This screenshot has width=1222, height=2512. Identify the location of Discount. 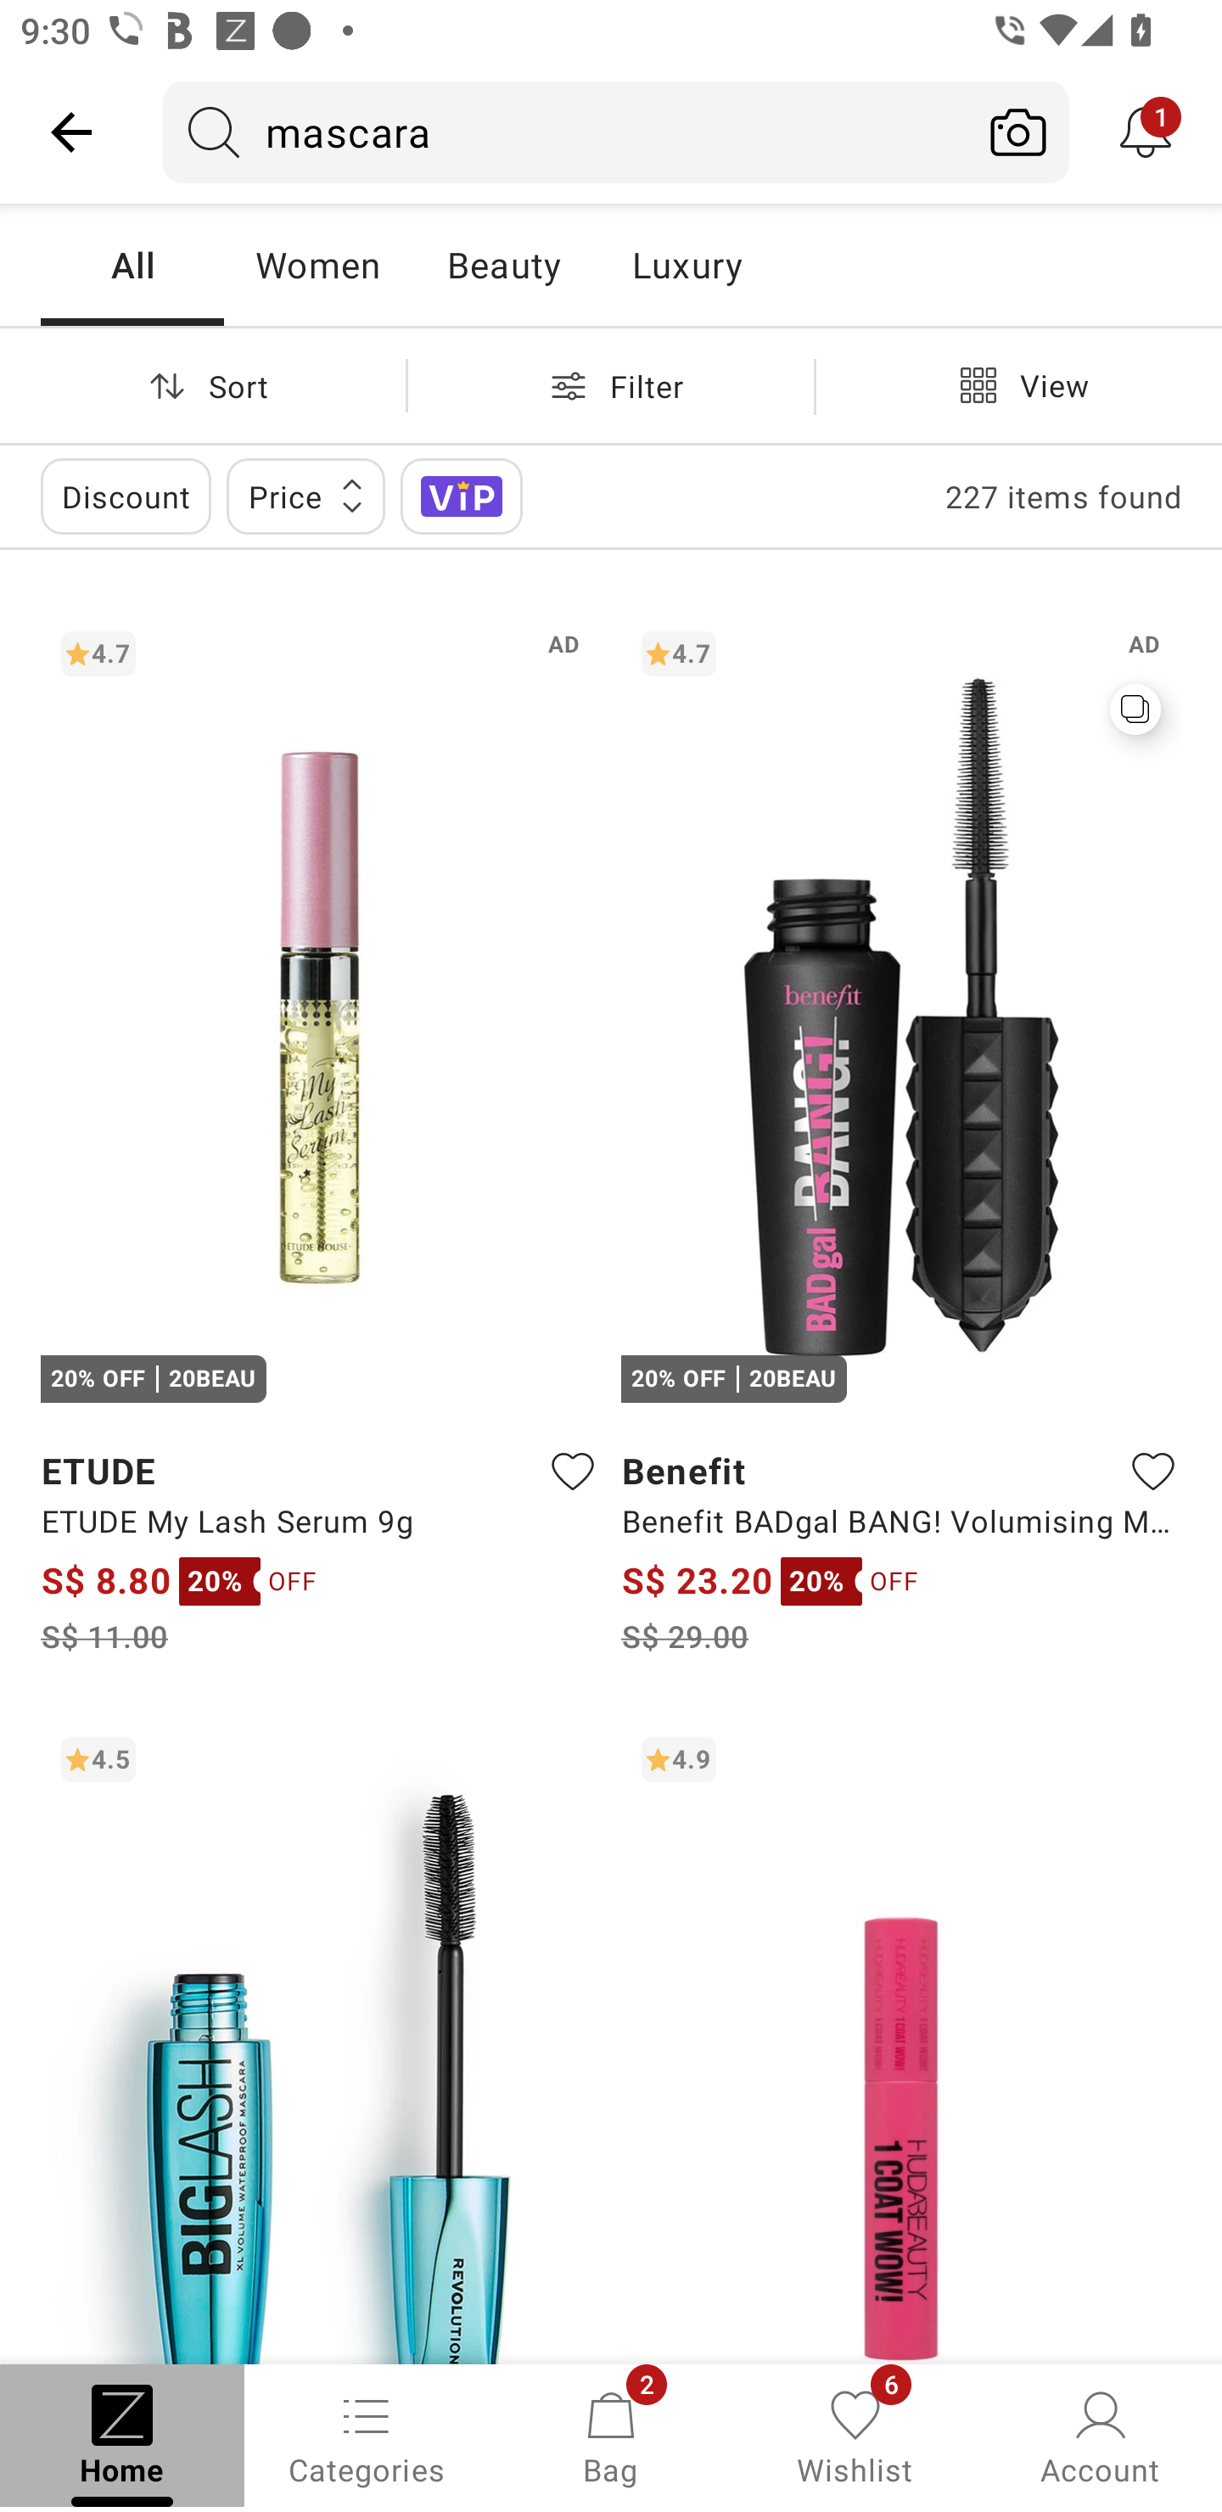
(126, 496).